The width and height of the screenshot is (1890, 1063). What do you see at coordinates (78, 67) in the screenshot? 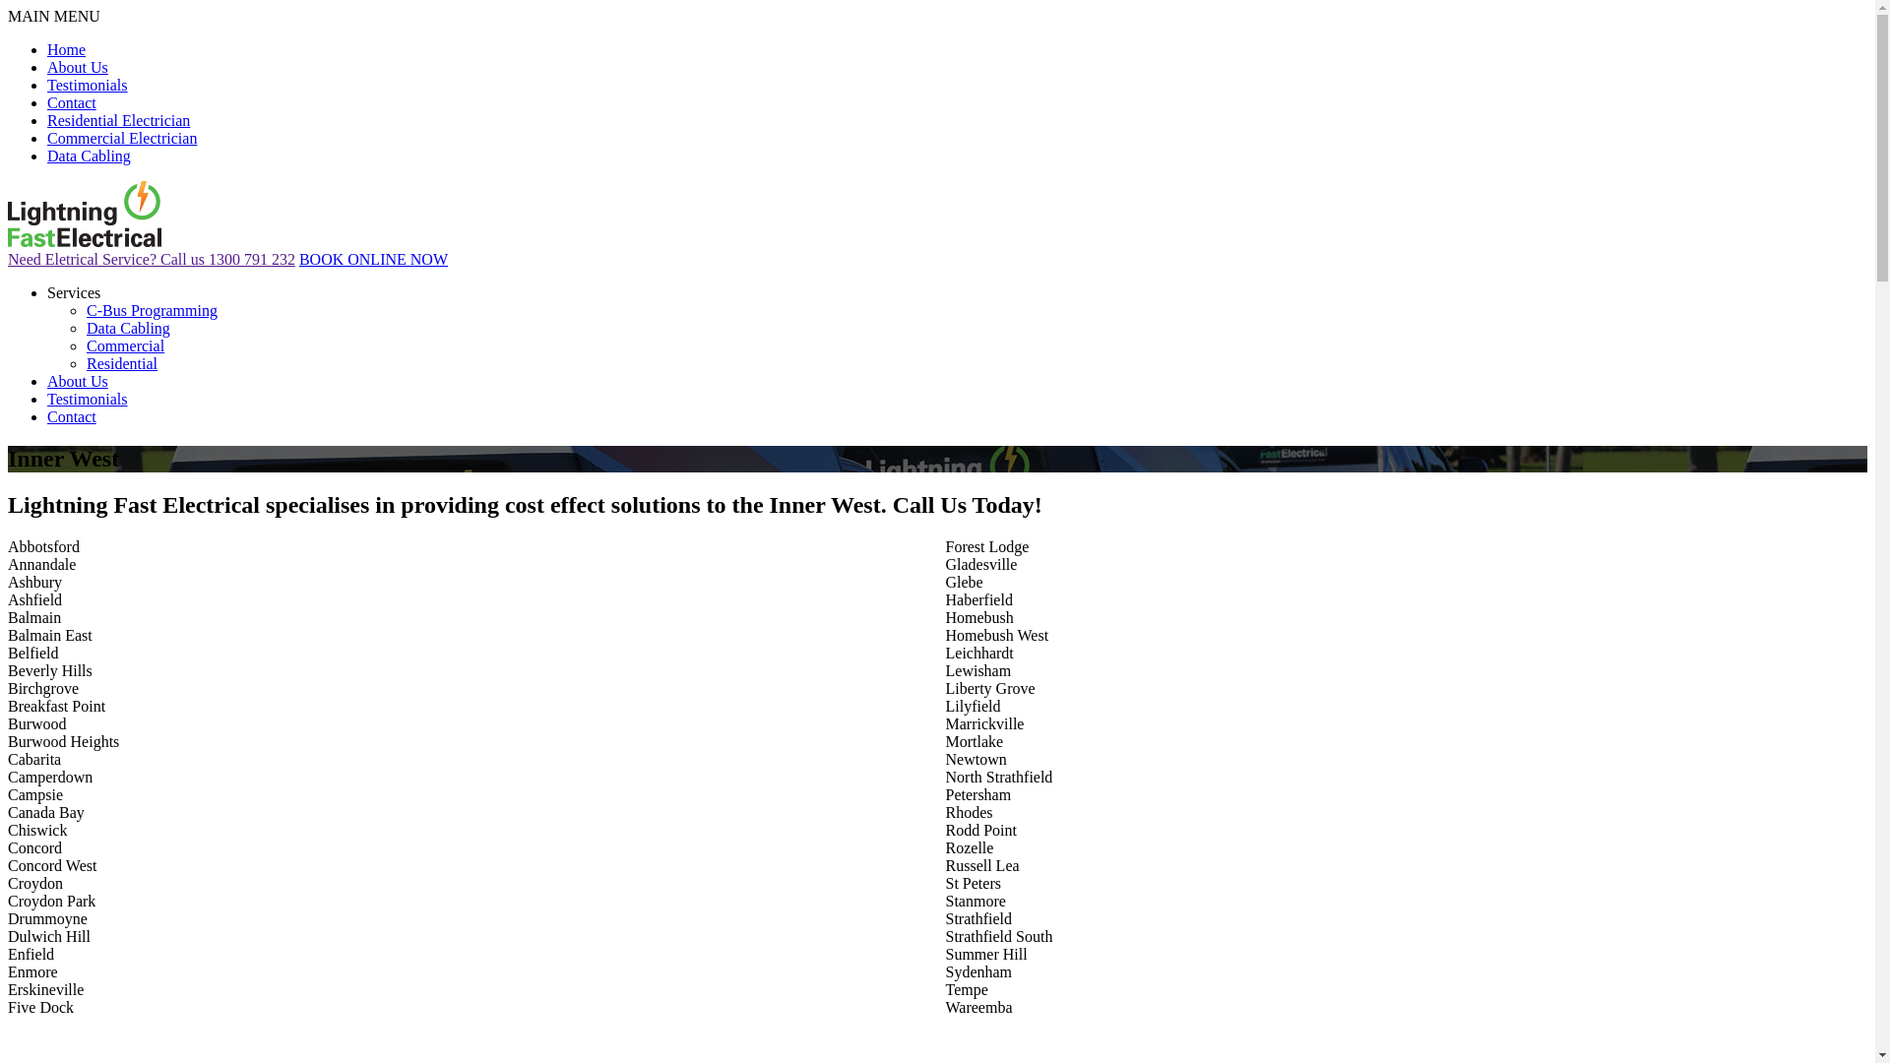
I see `About Us` at bounding box center [78, 67].